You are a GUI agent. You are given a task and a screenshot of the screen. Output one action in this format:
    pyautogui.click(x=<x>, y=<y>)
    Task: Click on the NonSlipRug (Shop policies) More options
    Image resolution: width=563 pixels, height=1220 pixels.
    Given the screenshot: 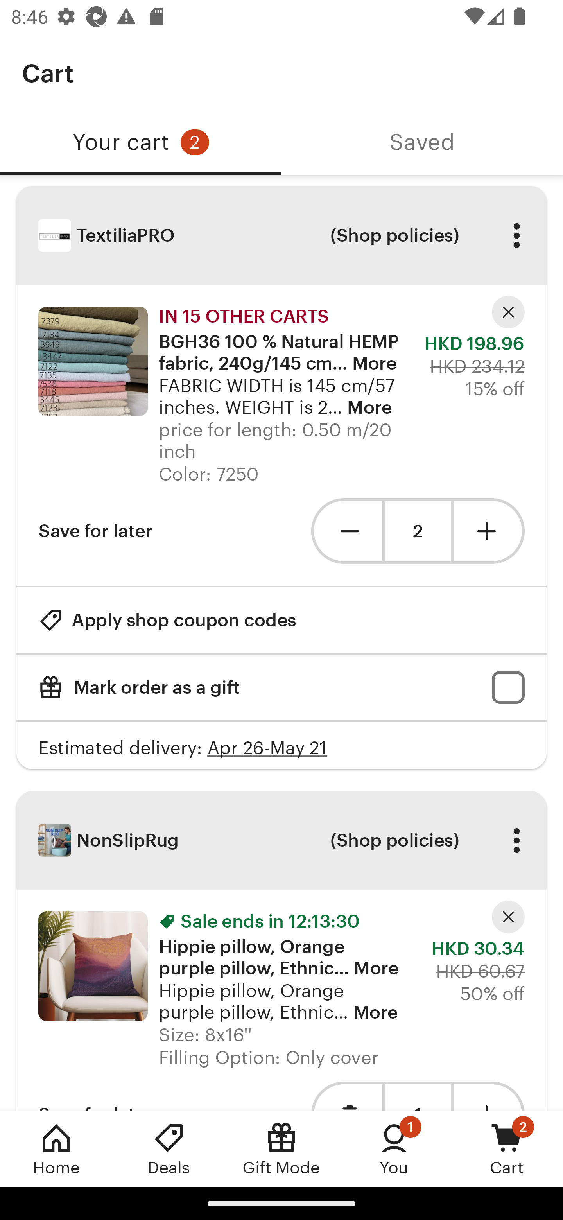 What is the action you would take?
    pyautogui.click(x=281, y=840)
    